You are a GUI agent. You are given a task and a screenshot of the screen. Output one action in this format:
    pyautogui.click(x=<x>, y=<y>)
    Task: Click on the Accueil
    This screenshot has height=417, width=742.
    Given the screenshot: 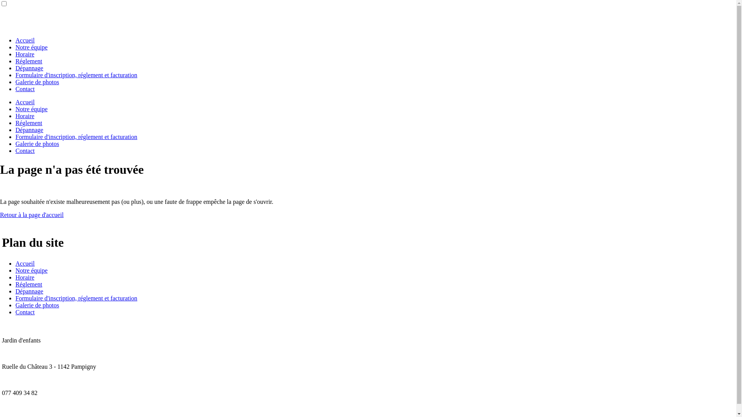 What is the action you would take?
    pyautogui.click(x=25, y=102)
    